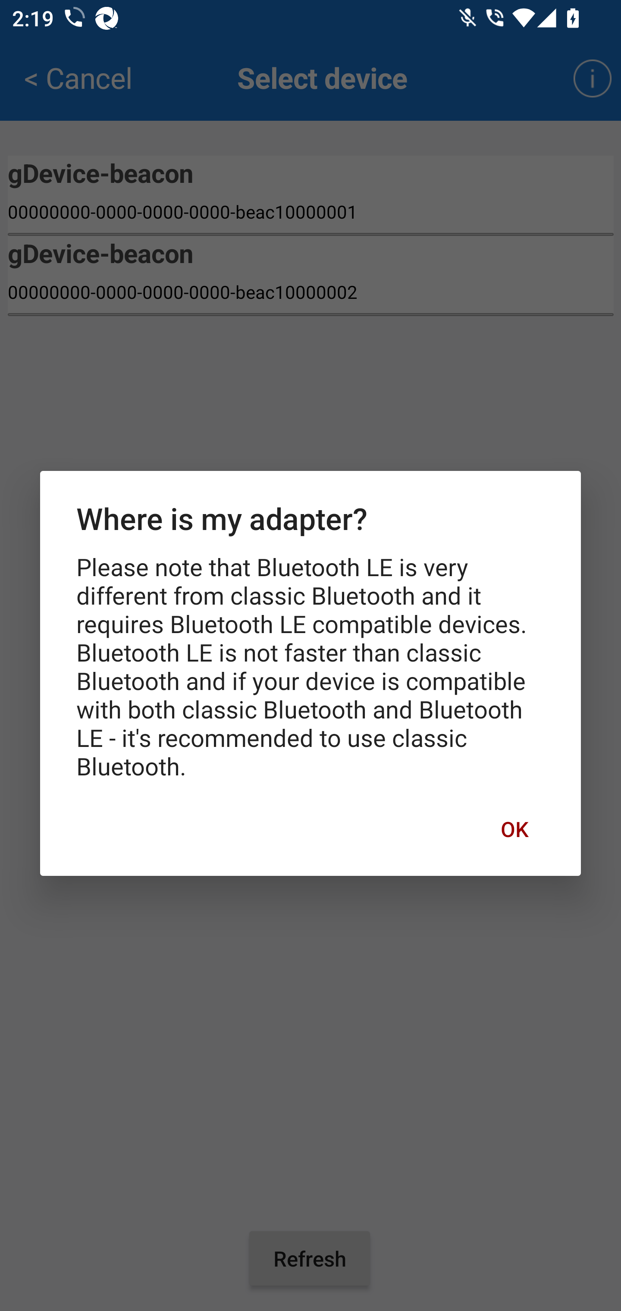  What do you see at coordinates (514, 828) in the screenshot?
I see `OK` at bounding box center [514, 828].